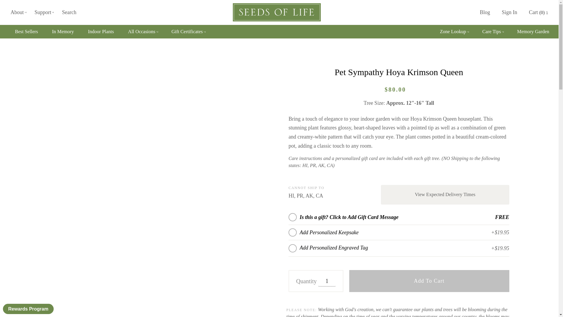 The width and height of the screenshot is (563, 317). What do you see at coordinates (485, 12) in the screenshot?
I see `Blog` at bounding box center [485, 12].